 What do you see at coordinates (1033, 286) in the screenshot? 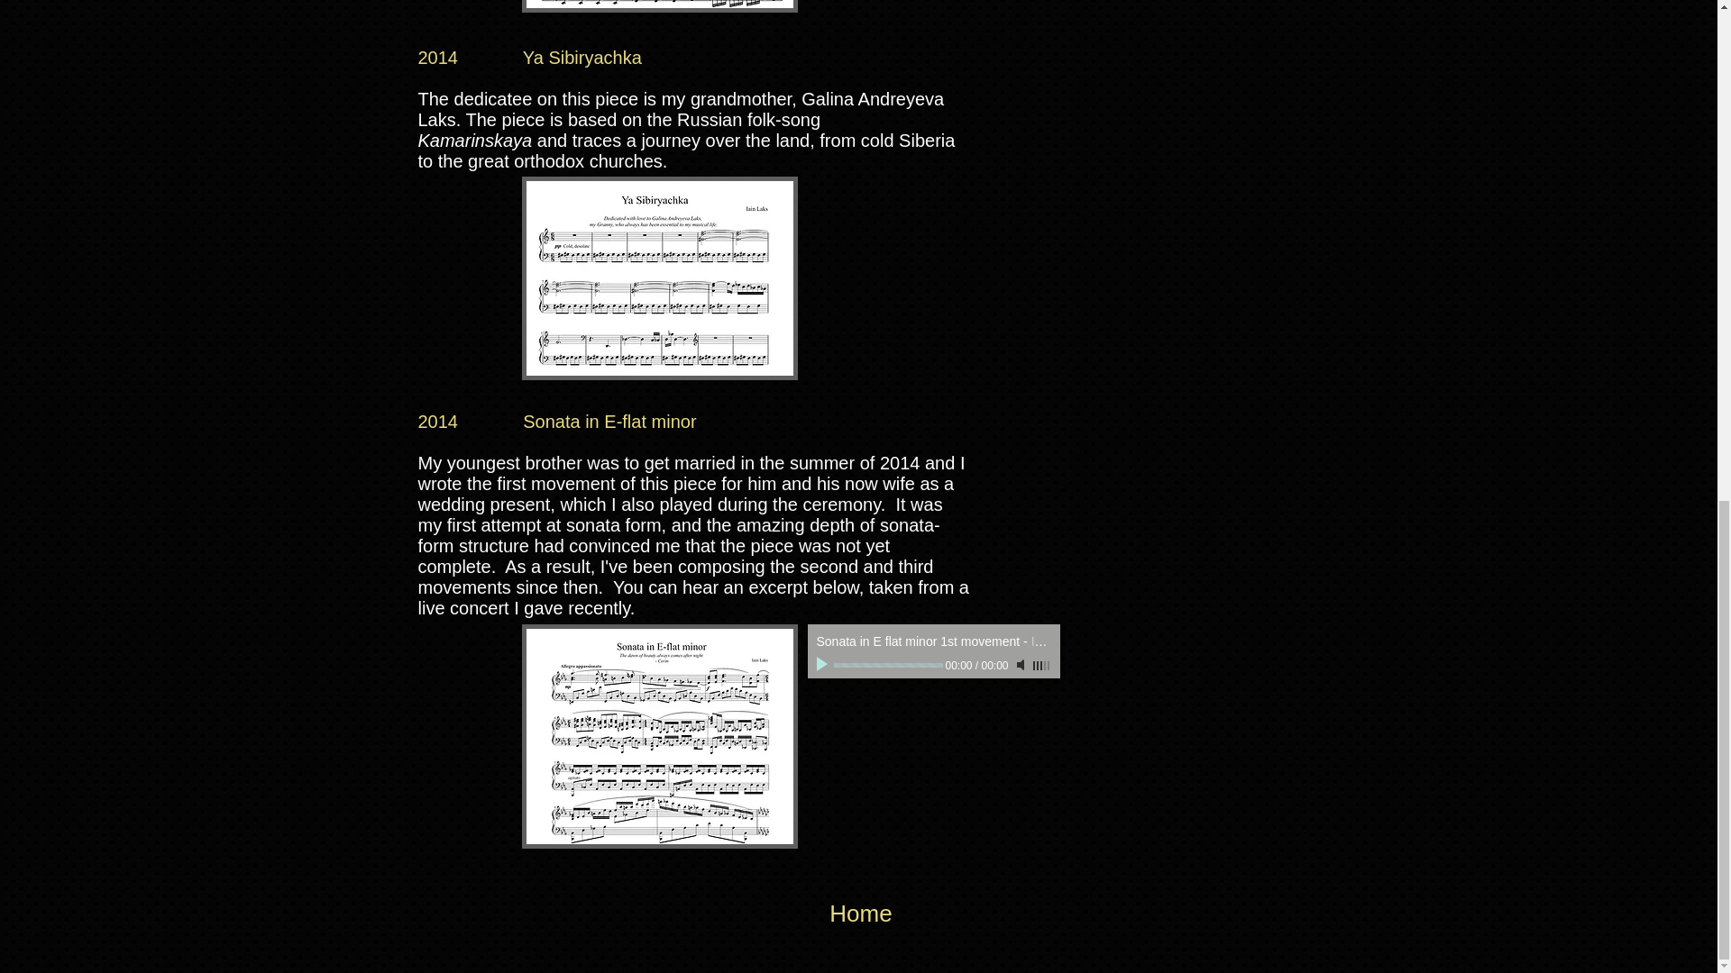
I see `External YouTube` at bounding box center [1033, 286].